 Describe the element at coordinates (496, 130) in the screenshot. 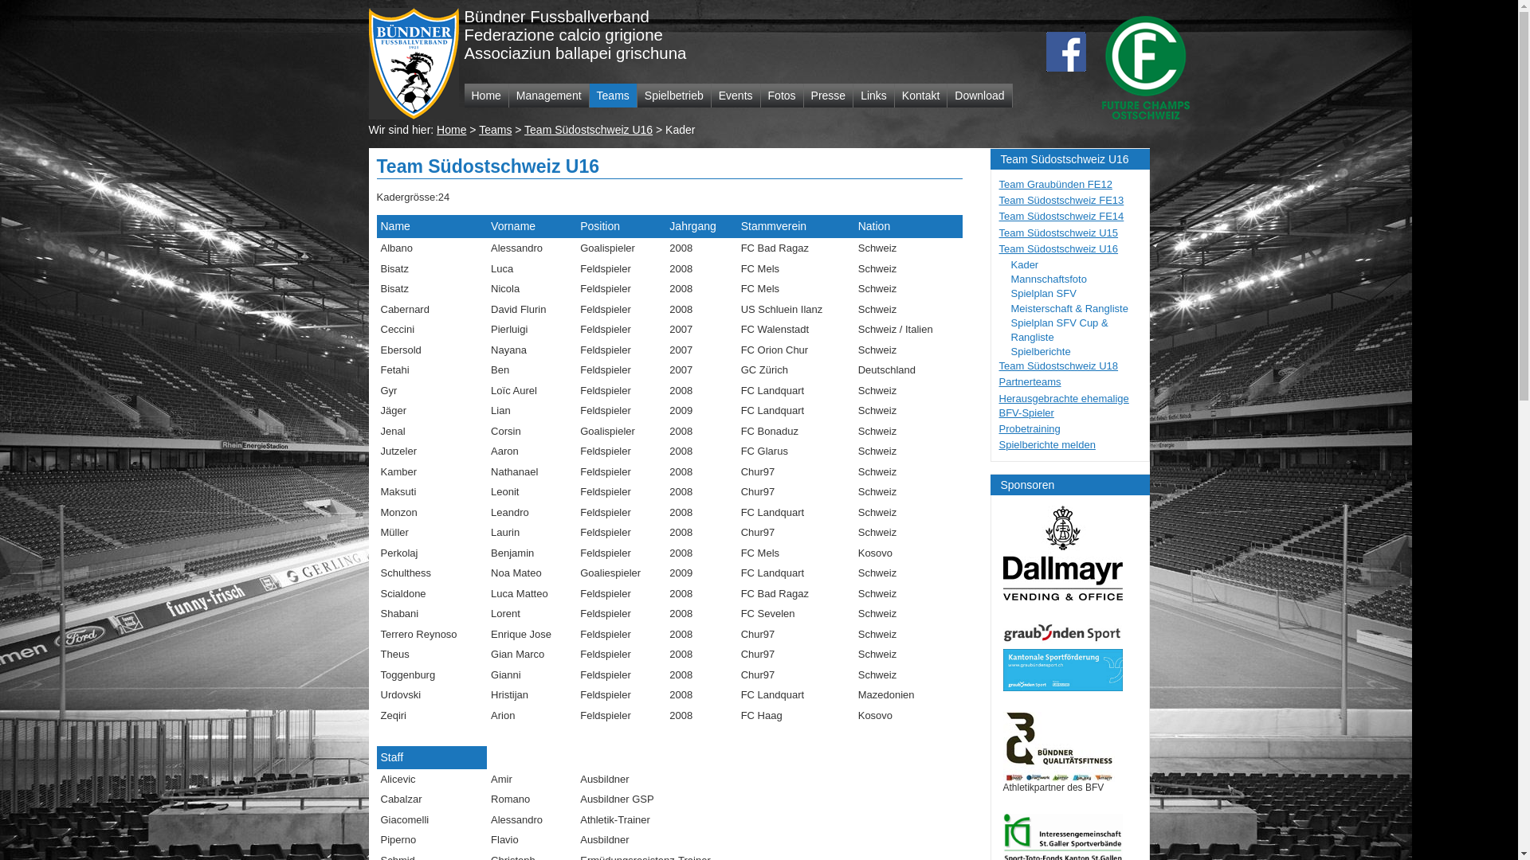

I see `Teams` at that location.